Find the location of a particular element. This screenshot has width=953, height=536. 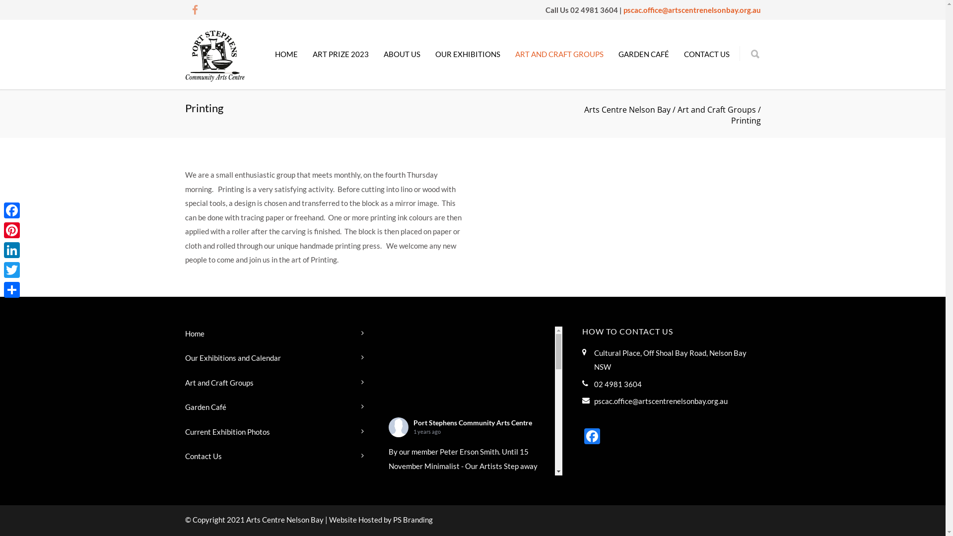

CONTACT US is located at coordinates (706, 54).